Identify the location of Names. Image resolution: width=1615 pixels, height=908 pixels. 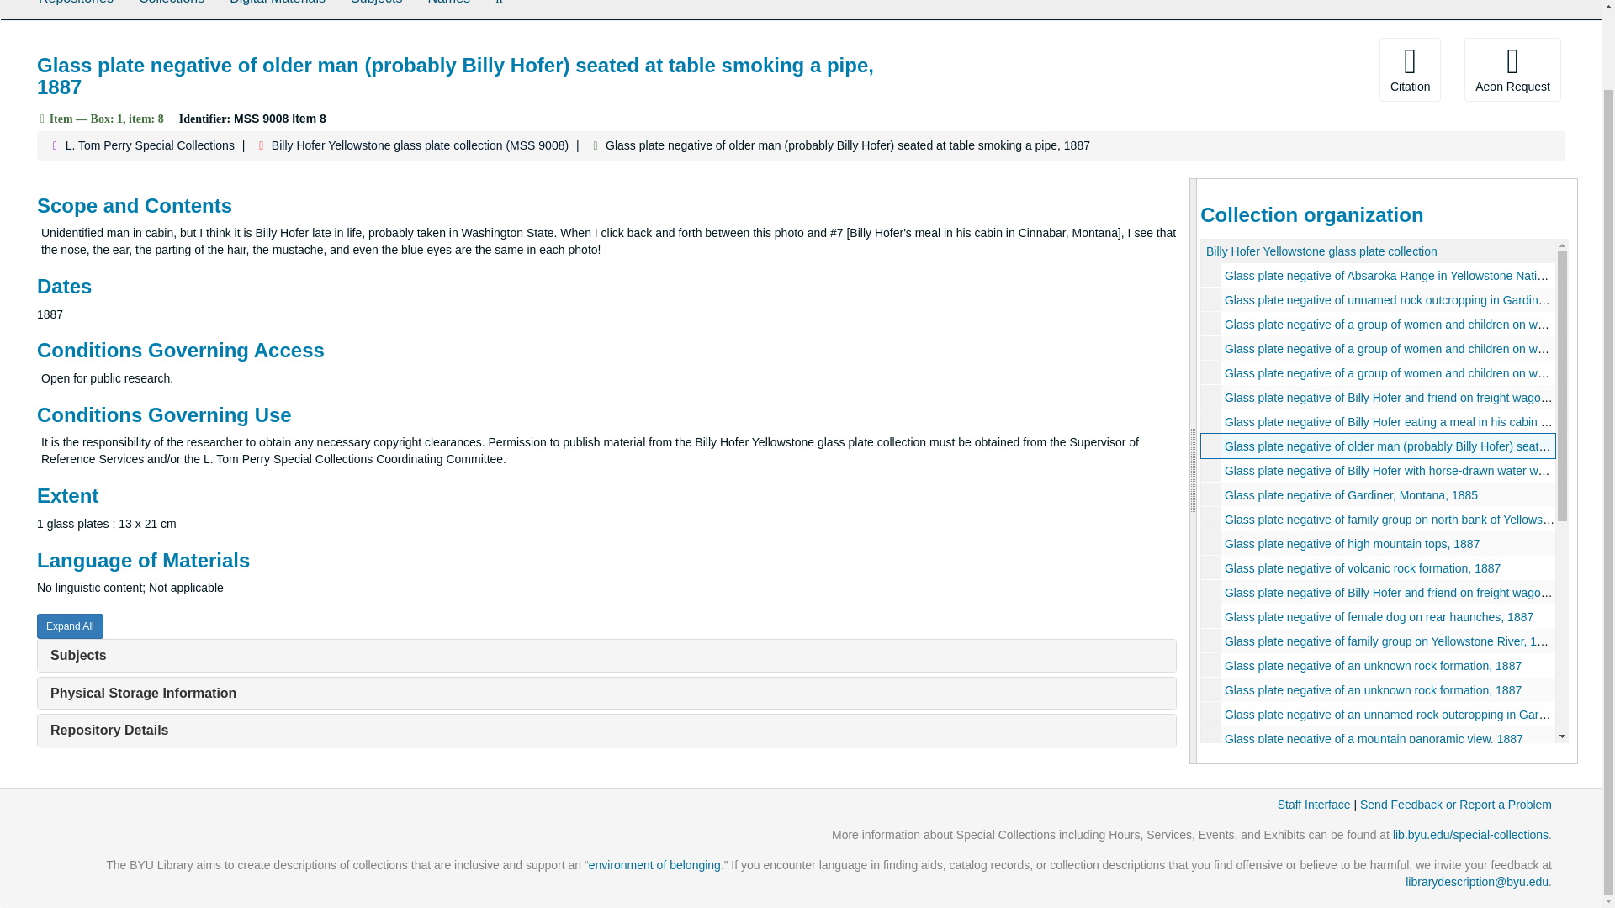
(449, 9).